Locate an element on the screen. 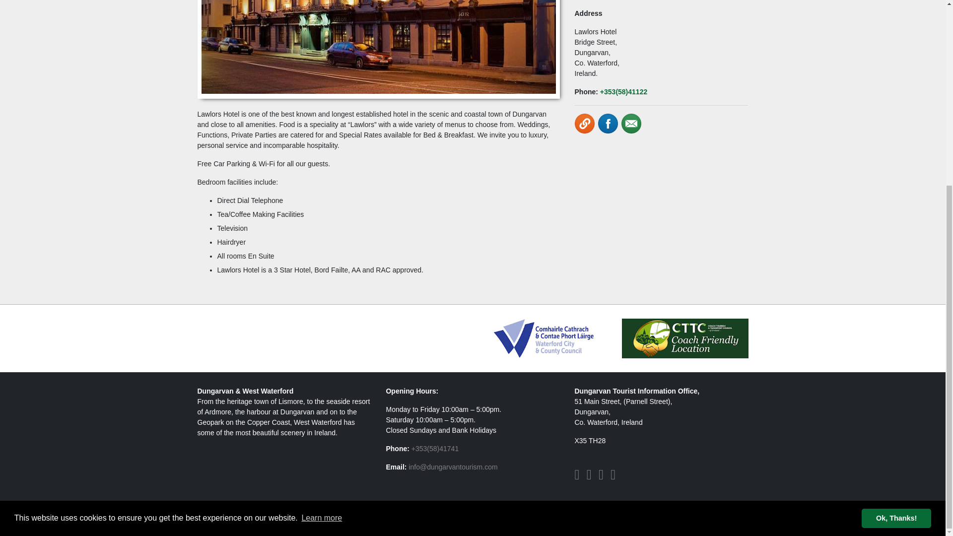 The image size is (953, 536). View our Facebook page is located at coordinates (608, 123).